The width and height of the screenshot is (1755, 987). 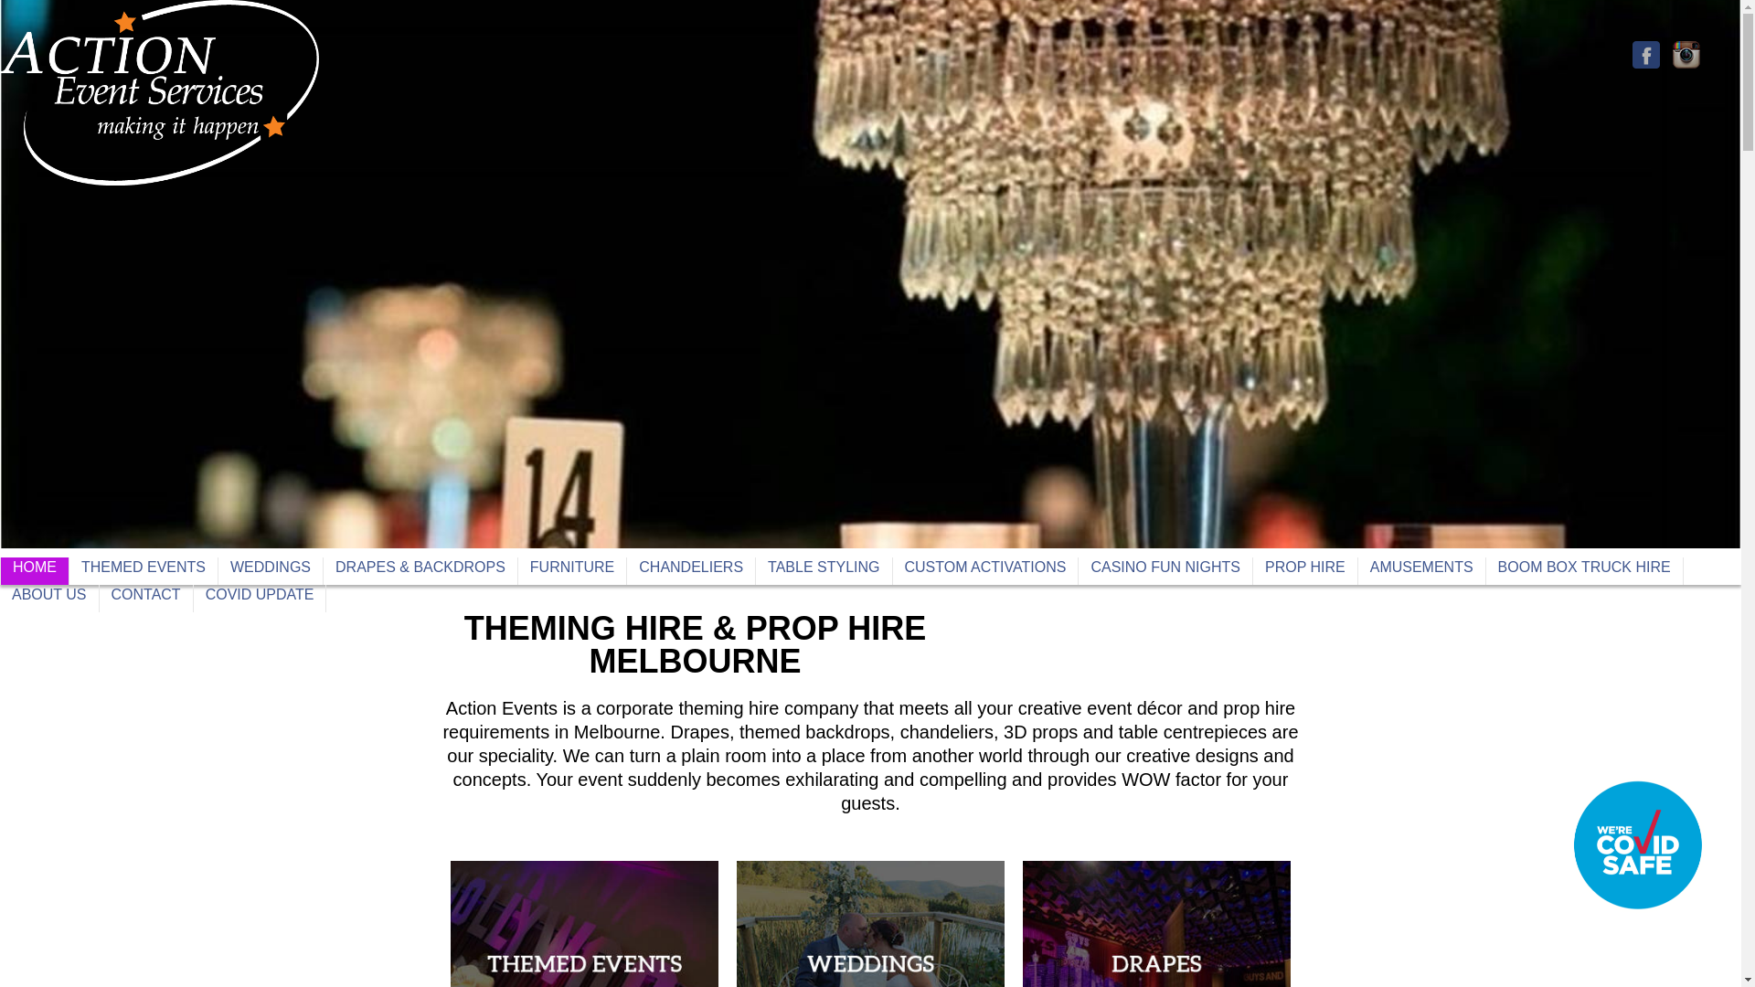 I want to click on PROP HIRE, so click(x=1304, y=571).